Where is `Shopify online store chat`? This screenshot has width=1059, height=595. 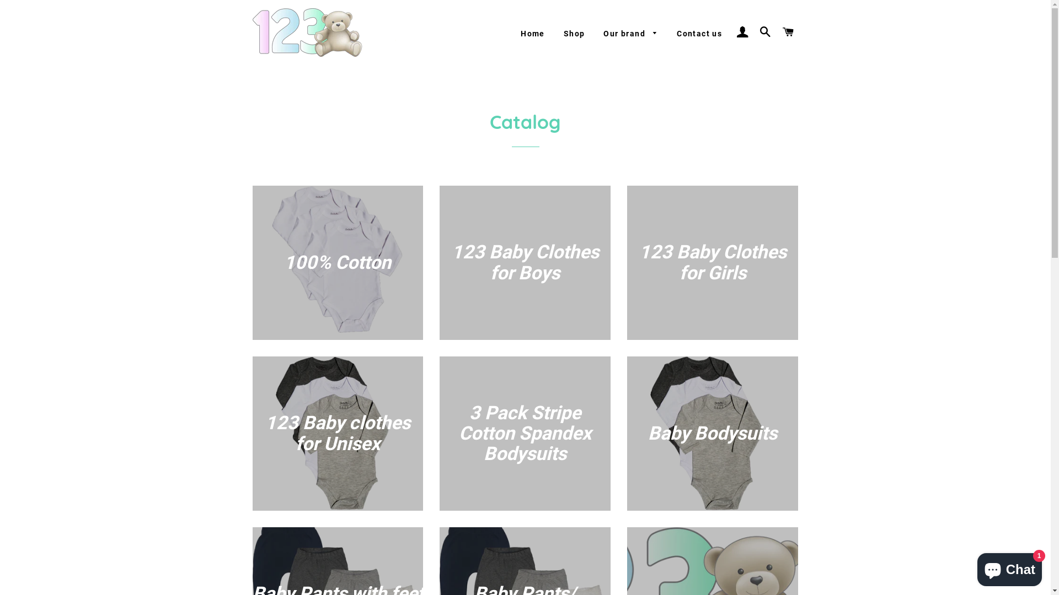
Shopify online store chat is located at coordinates (1009, 567).